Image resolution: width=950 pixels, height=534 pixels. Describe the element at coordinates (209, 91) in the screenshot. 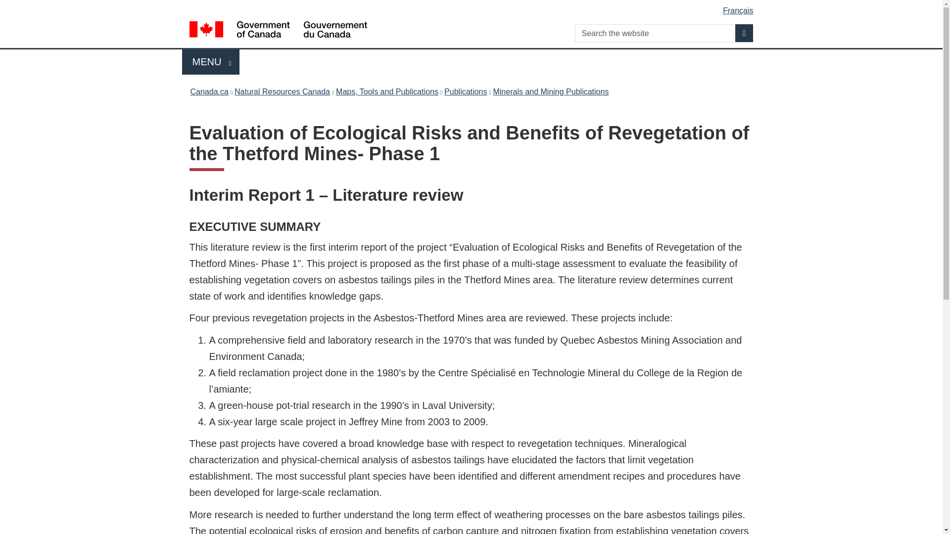

I see `Canada.ca` at that location.